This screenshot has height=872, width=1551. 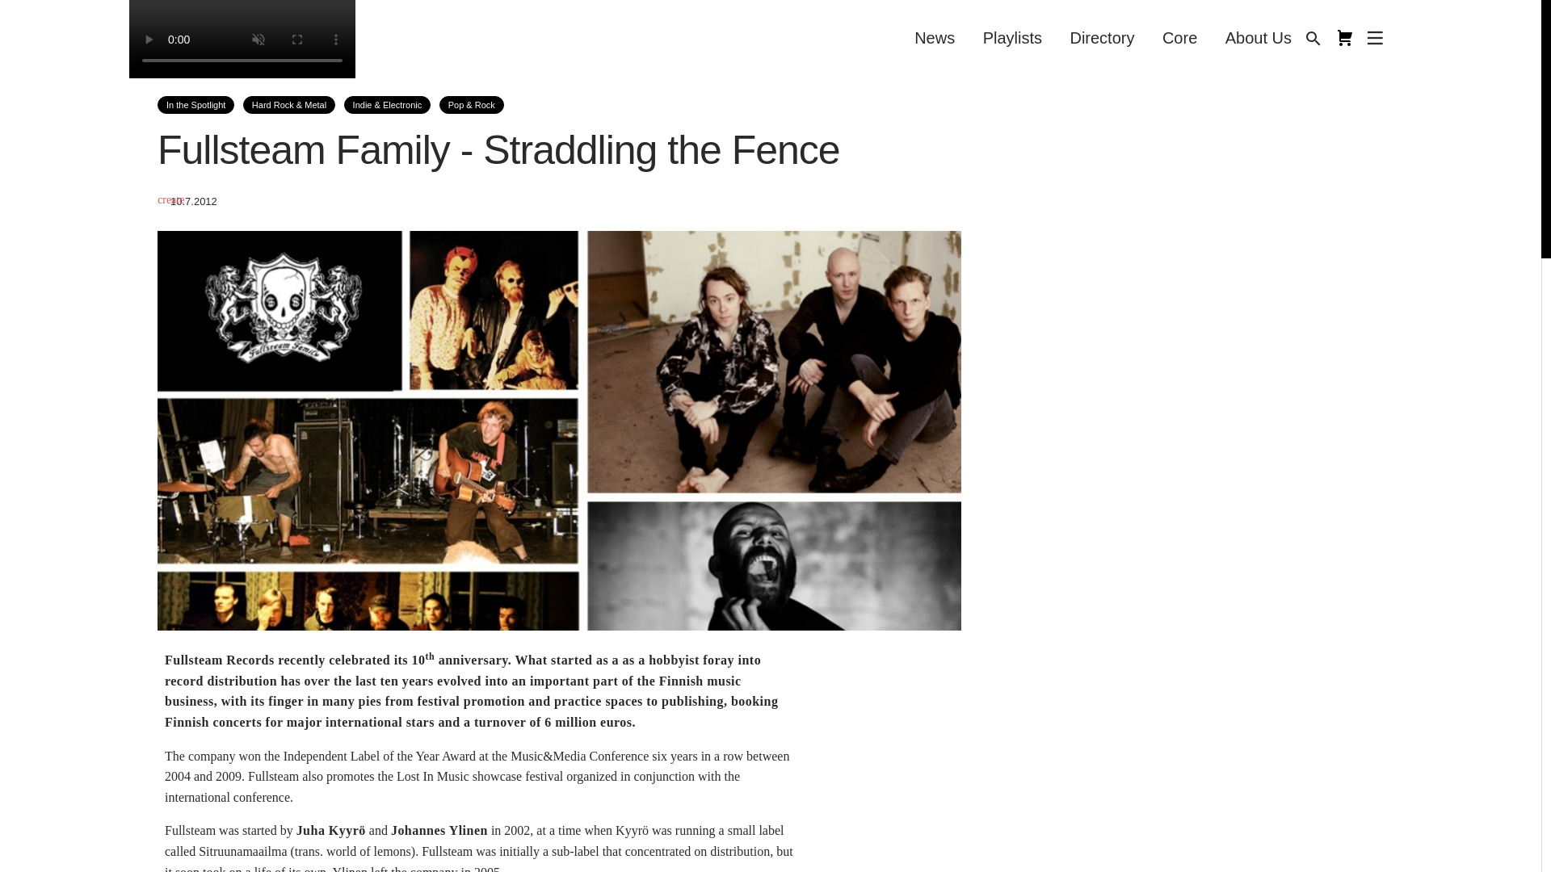 What do you see at coordinates (1012, 37) in the screenshot?
I see `Playlists` at bounding box center [1012, 37].